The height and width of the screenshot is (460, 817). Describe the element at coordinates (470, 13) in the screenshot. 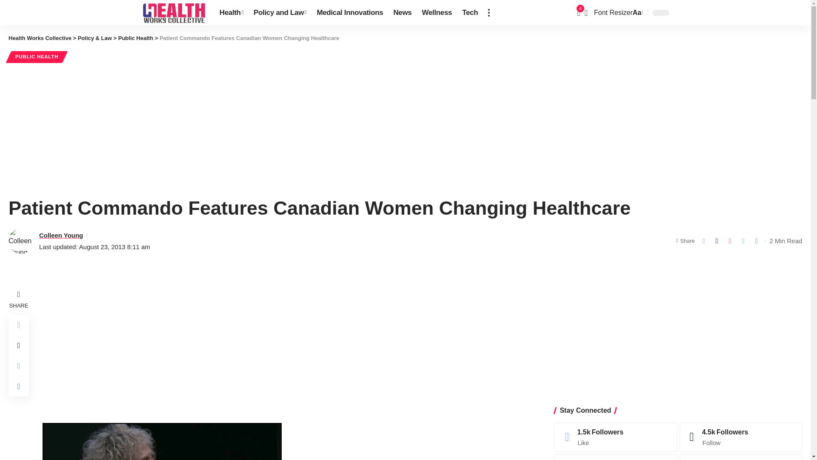

I see `Tech` at that location.